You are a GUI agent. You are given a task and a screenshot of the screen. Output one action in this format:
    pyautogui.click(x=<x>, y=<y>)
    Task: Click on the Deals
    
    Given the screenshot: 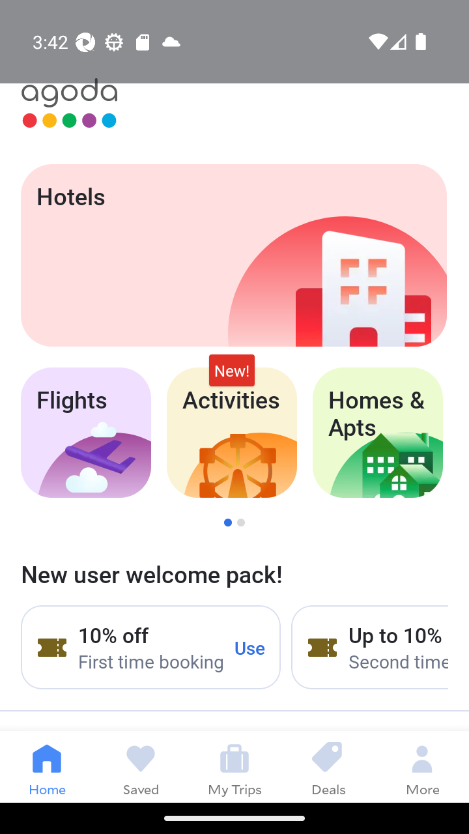 What is the action you would take?
    pyautogui.click(x=328, y=766)
    